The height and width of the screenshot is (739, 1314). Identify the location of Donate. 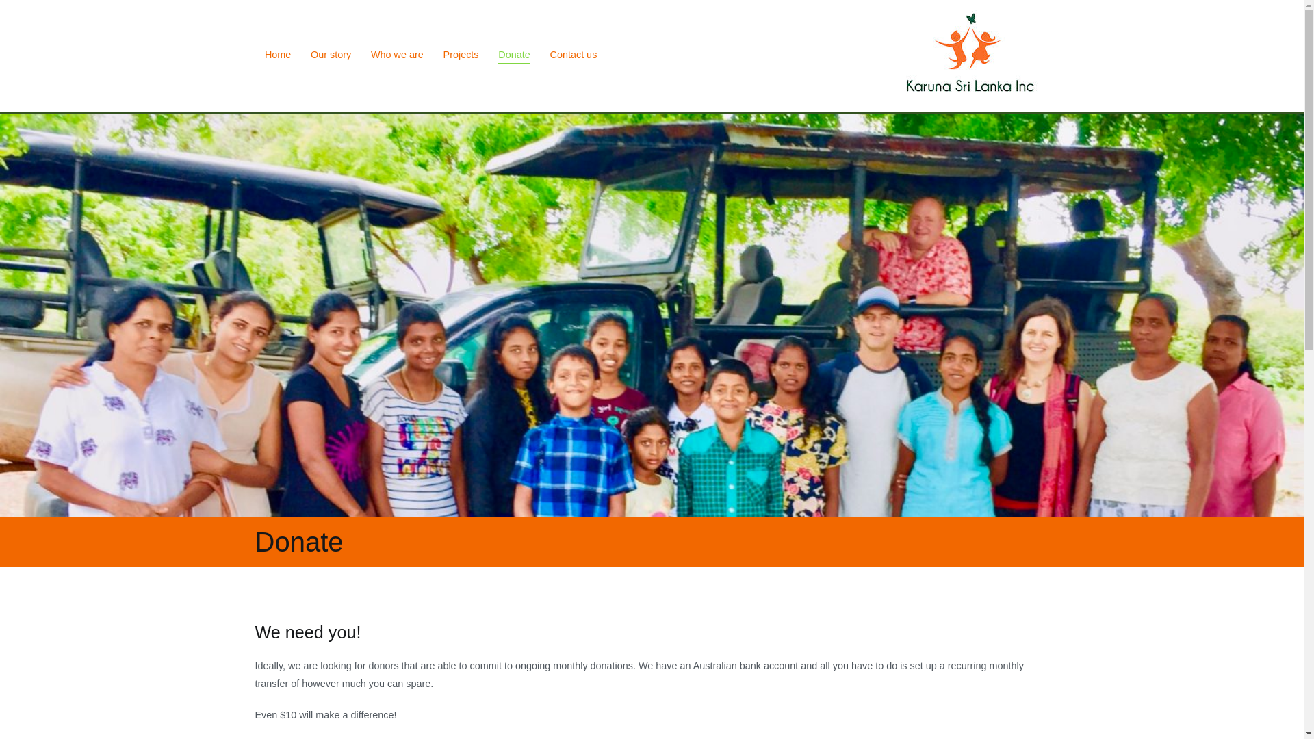
(514, 55).